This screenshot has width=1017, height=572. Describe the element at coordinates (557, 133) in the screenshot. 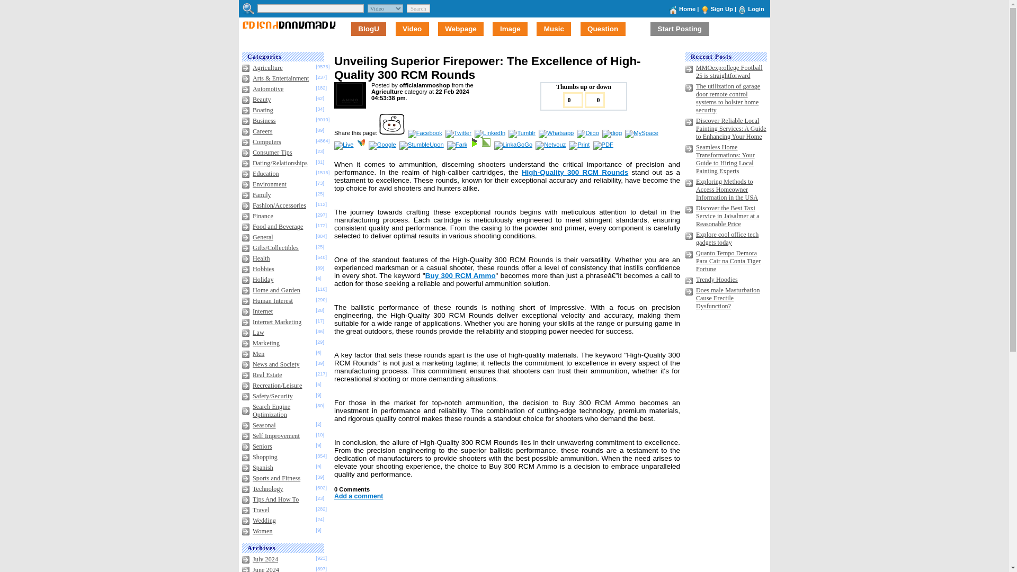

I see `Whatsapp` at that location.